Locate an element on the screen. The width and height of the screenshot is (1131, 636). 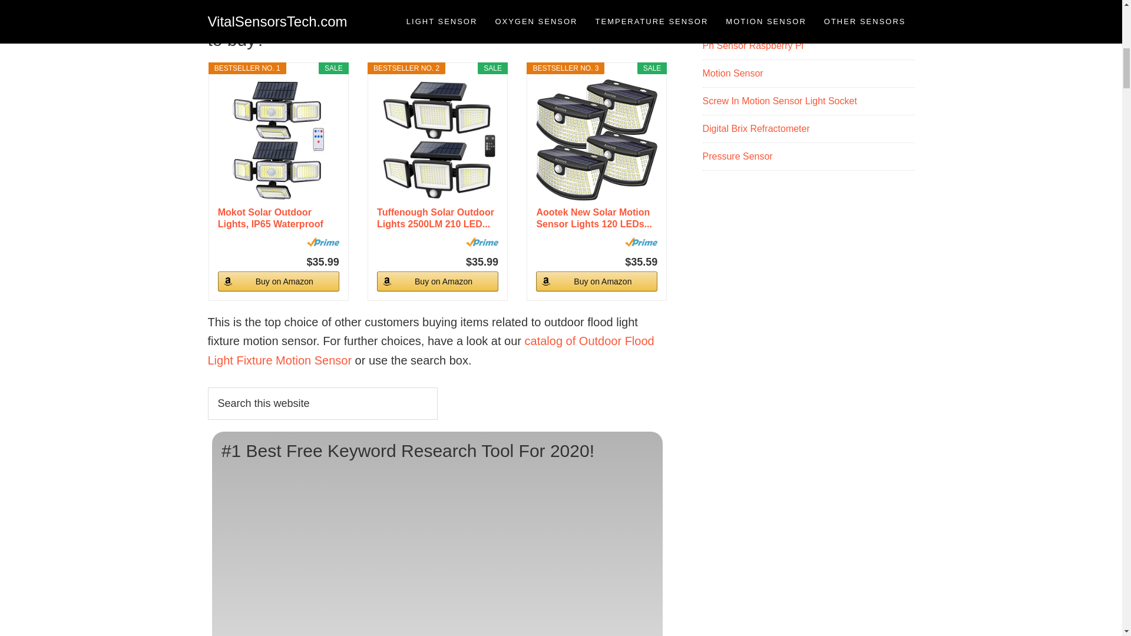
Amazon Prime is located at coordinates (323, 241).